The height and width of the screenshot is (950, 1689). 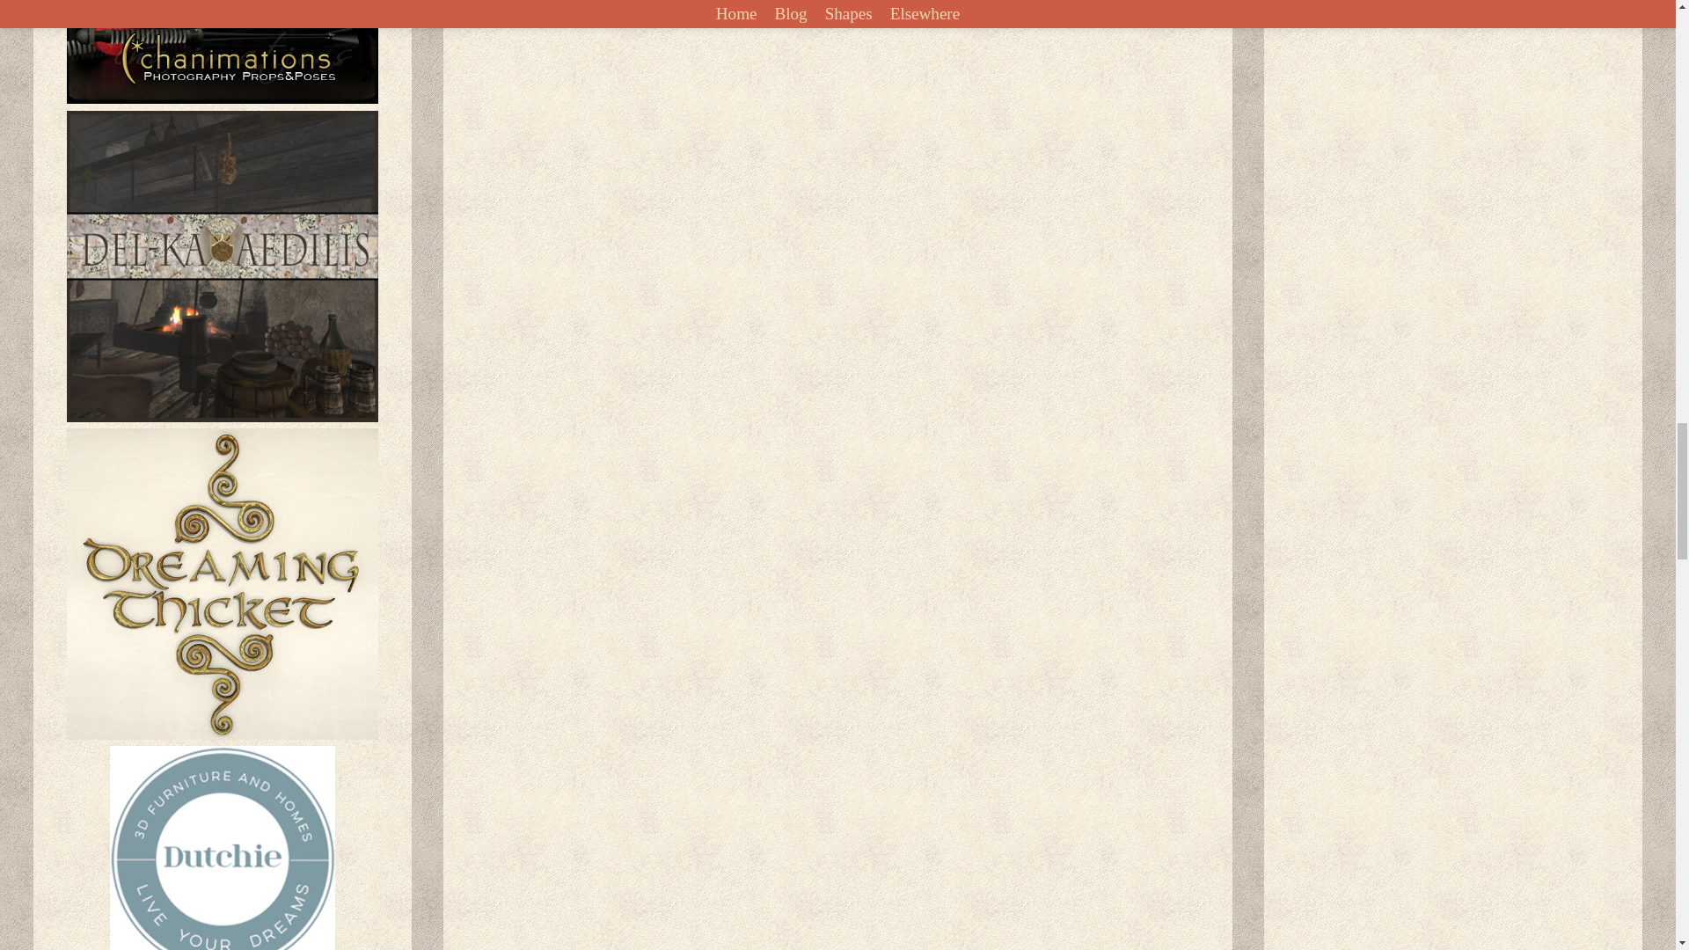 What do you see at coordinates (222, 848) in the screenshot?
I see `Dutchie` at bounding box center [222, 848].